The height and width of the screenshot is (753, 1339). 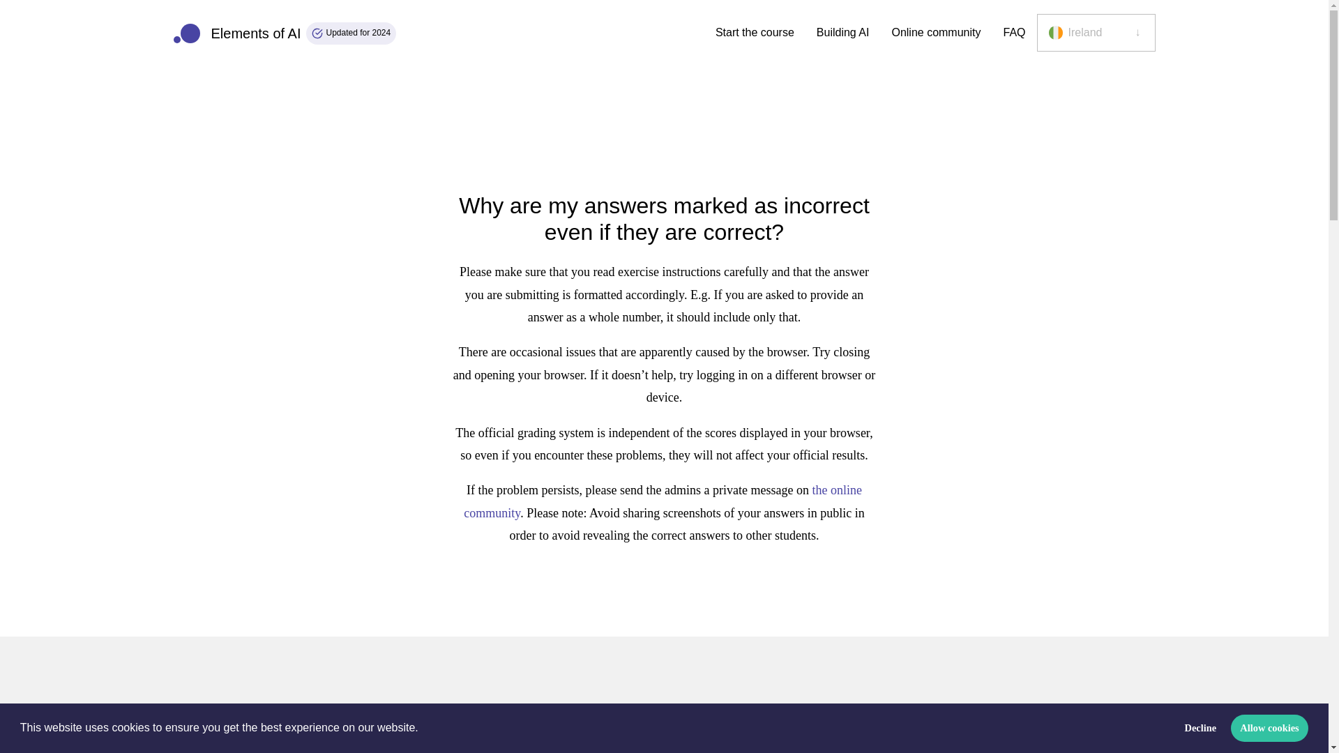 What do you see at coordinates (843, 33) in the screenshot?
I see `Building AI` at bounding box center [843, 33].